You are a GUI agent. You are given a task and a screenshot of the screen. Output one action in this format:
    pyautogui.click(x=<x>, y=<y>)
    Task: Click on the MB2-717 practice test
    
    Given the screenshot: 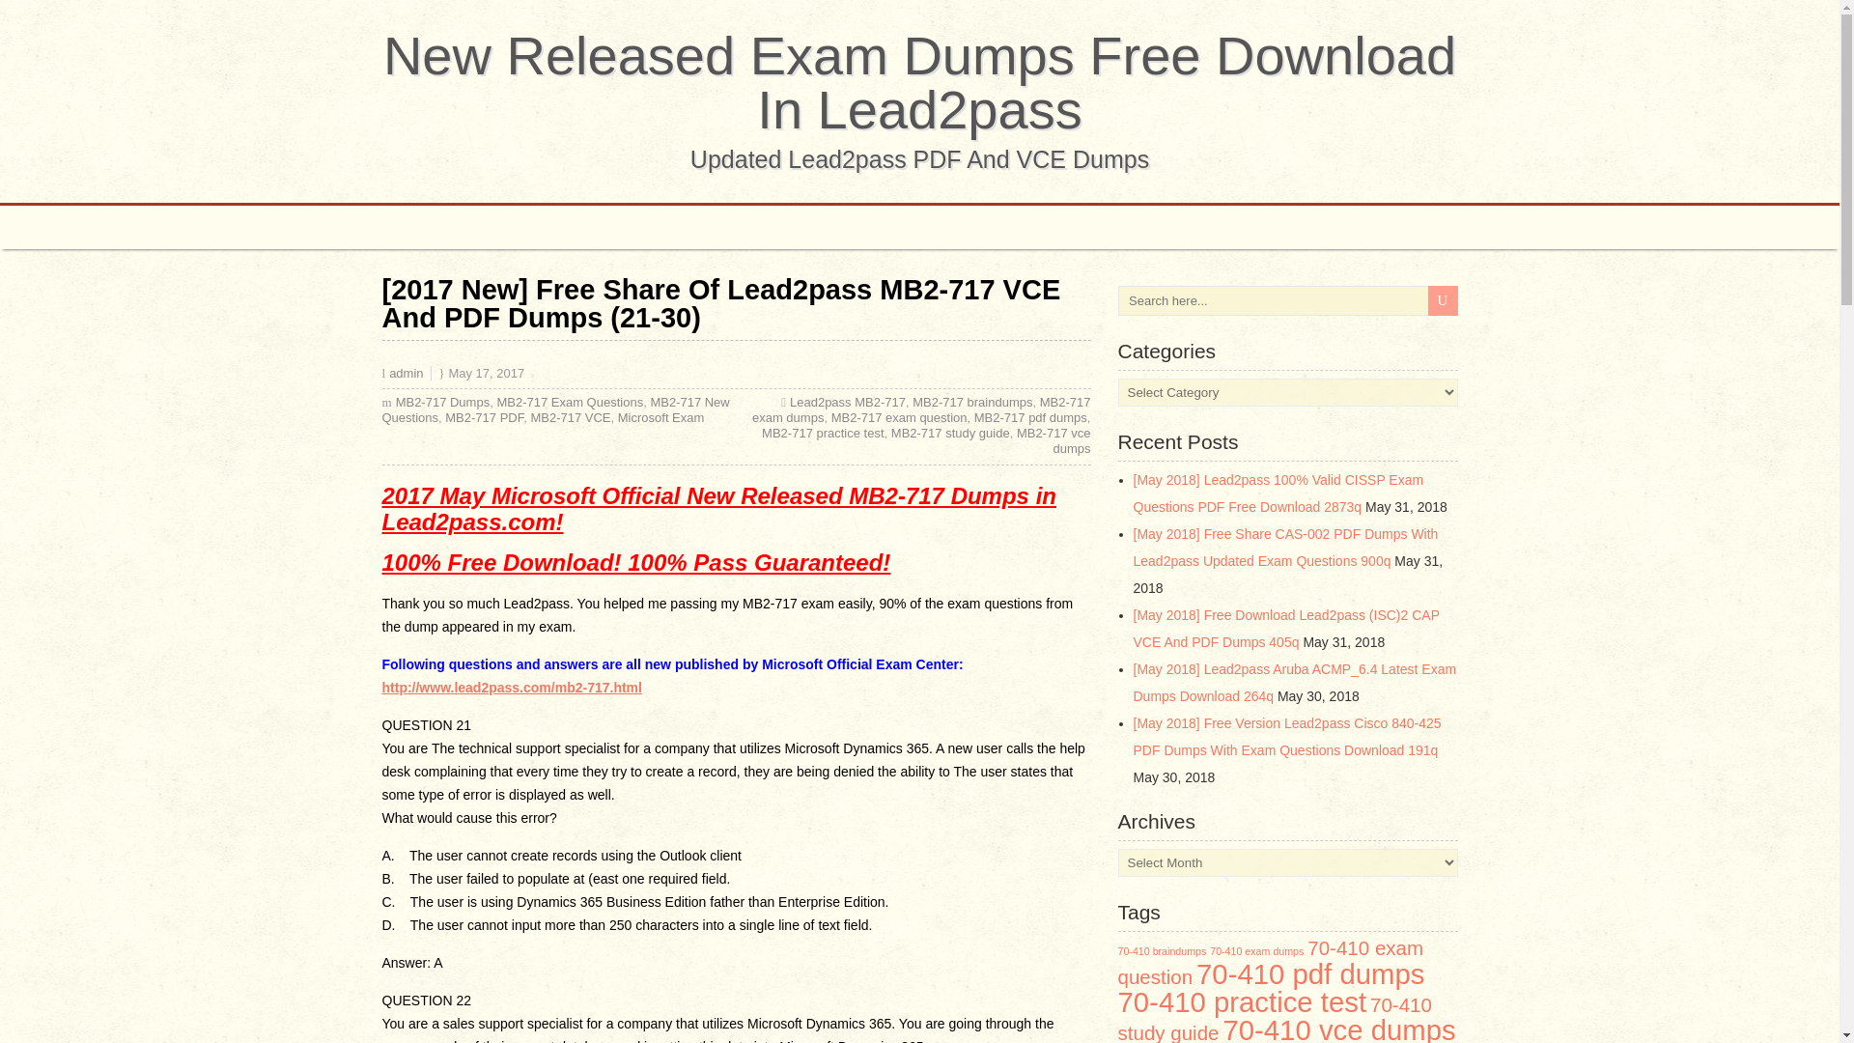 What is the action you would take?
    pyautogui.click(x=823, y=433)
    